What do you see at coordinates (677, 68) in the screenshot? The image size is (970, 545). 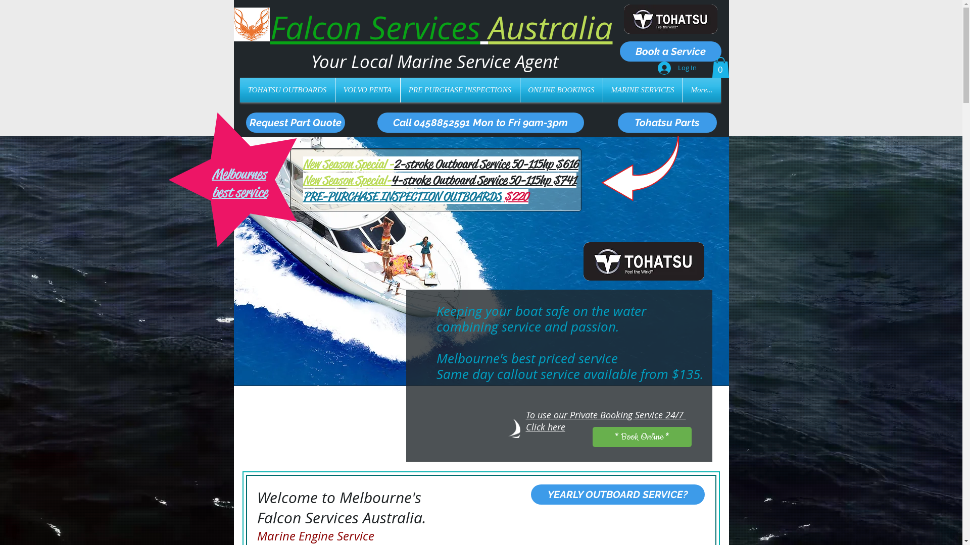 I see `Log In` at bounding box center [677, 68].